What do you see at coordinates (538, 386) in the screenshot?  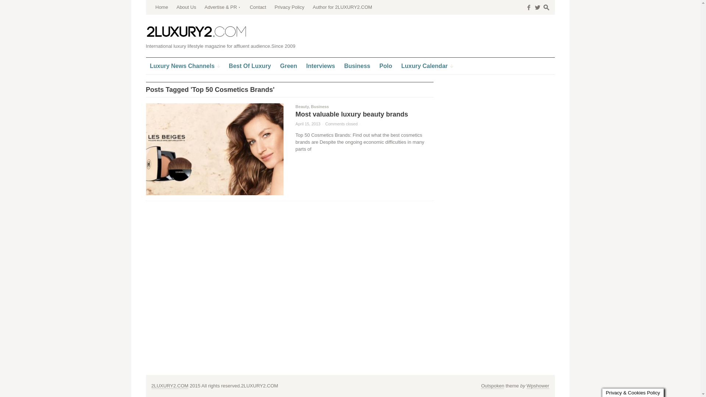 I see `Wpshower` at bounding box center [538, 386].